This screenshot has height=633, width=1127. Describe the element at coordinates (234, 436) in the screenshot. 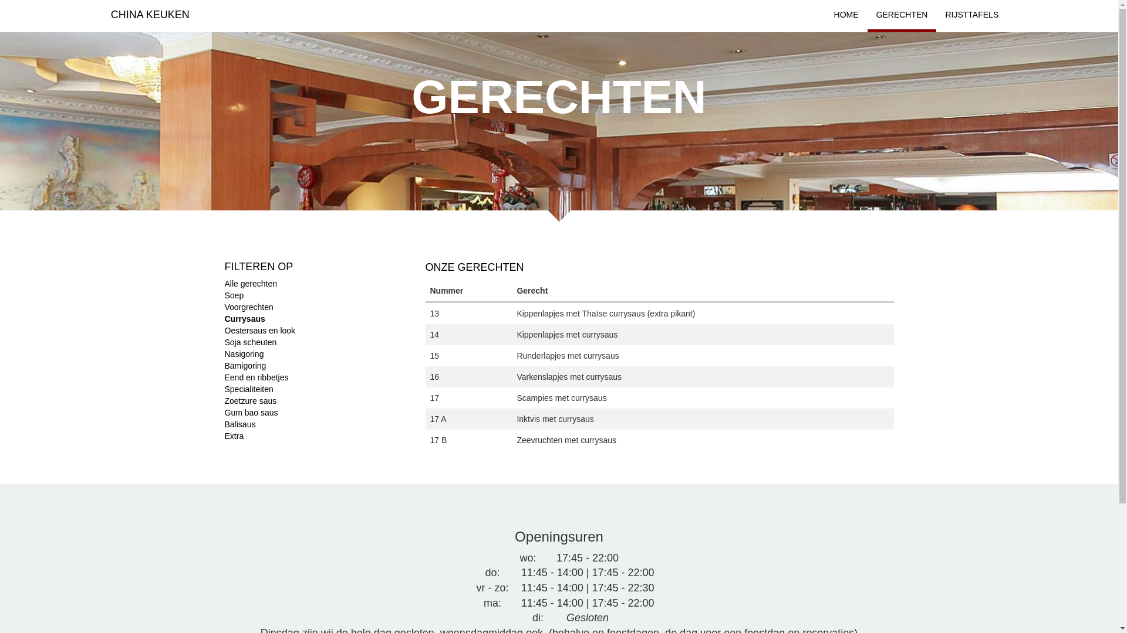

I see `Extra` at that location.